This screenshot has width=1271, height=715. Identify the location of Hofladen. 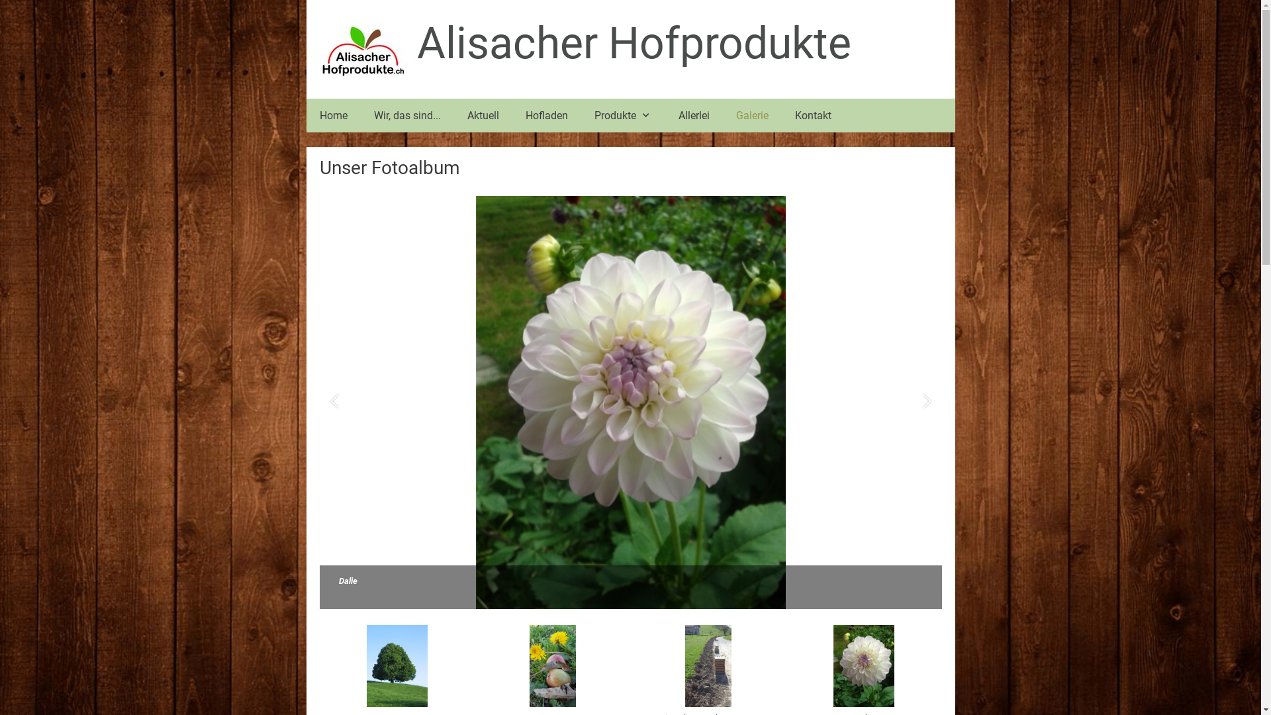
(547, 115).